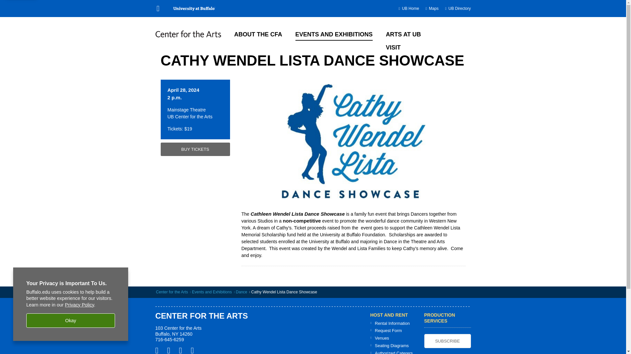  What do you see at coordinates (159, 350) in the screenshot?
I see `UBCFA Facebook` at bounding box center [159, 350].